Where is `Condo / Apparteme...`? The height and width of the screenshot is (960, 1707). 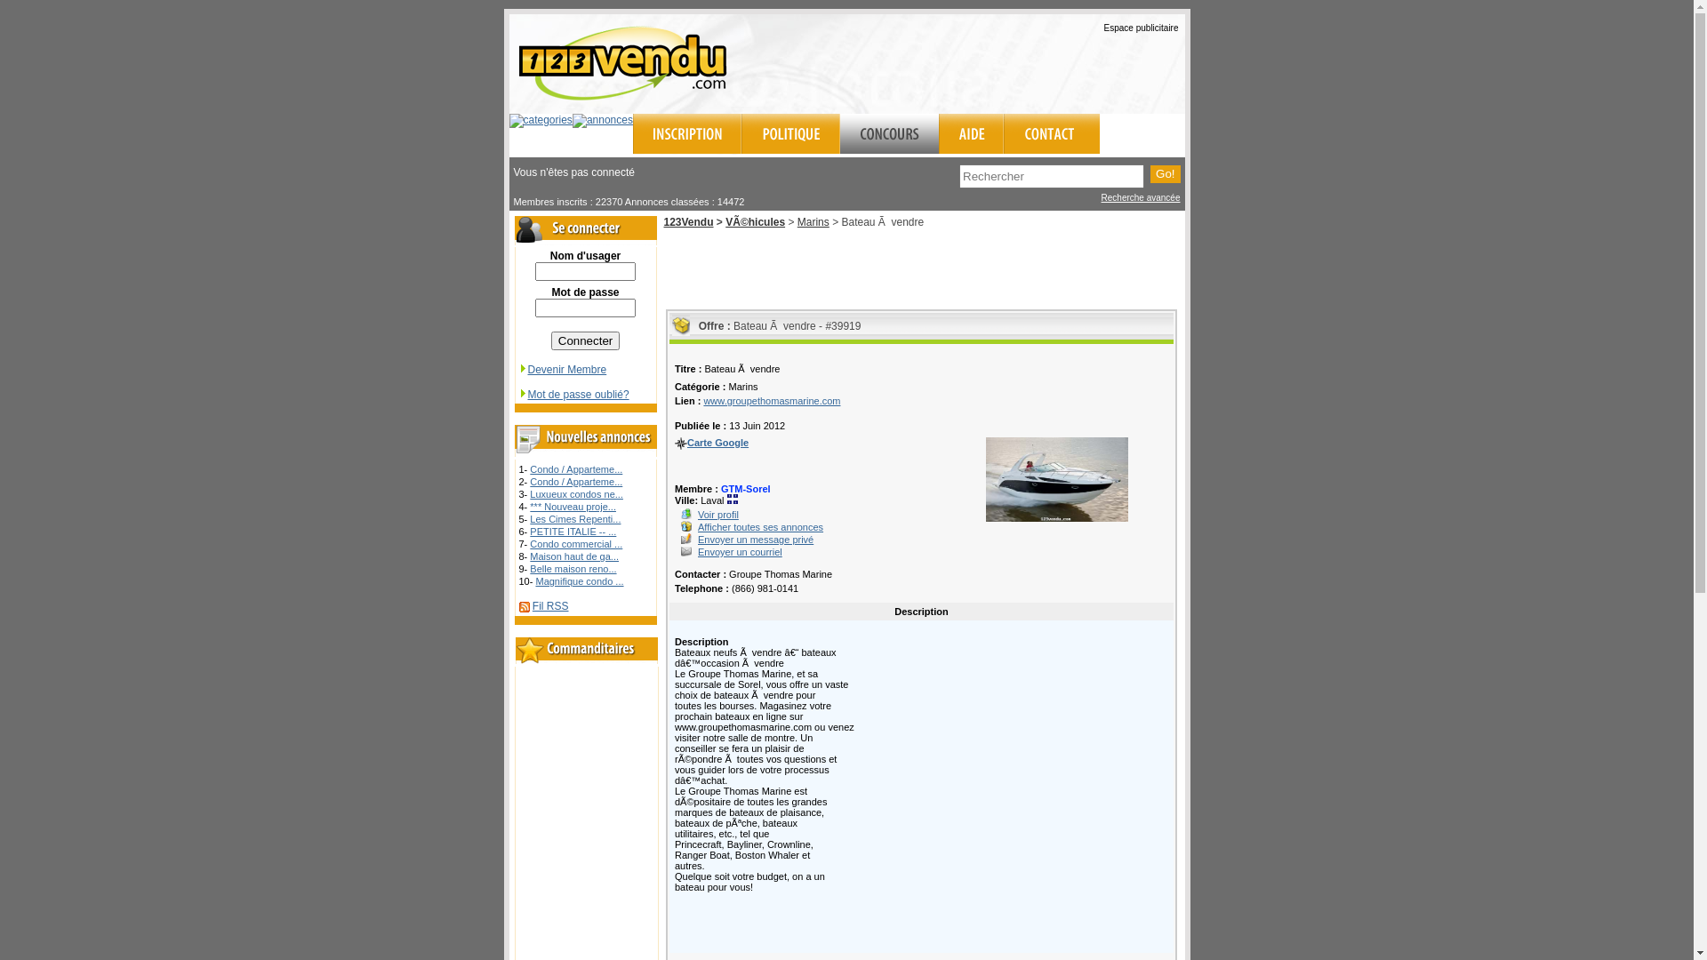 Condo / Apparteme... is located at coordinates (576, 482).